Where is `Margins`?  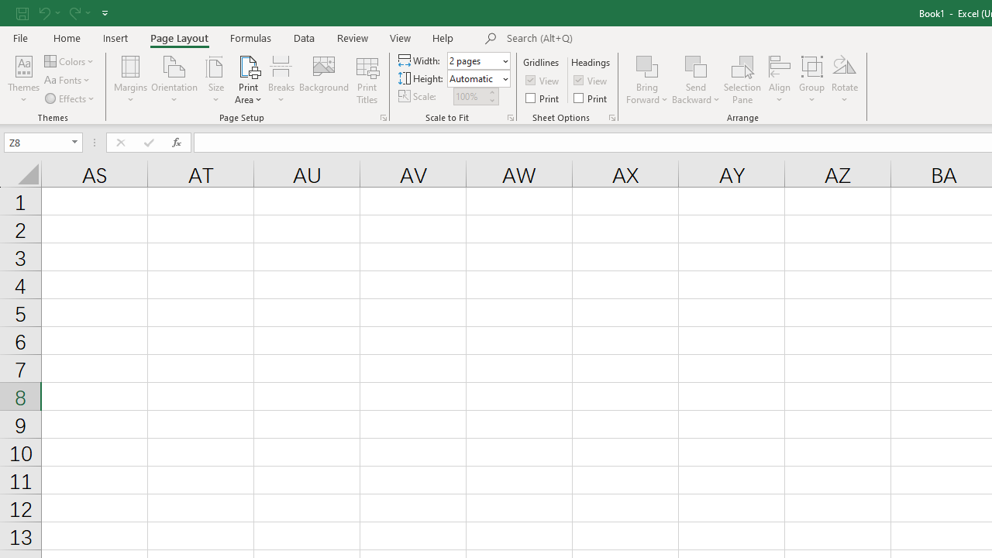 Margins is located at coordinates (130, 79).